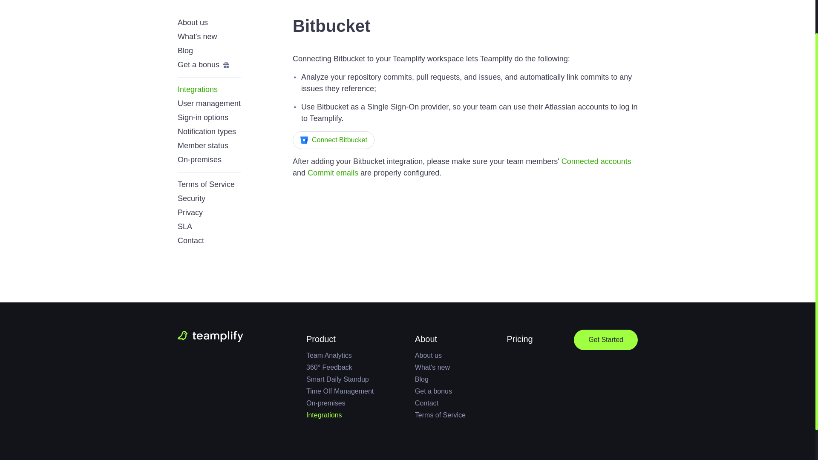 Image resolution: width=818 pixels, height=460 pixels. What do you see at coordinates (197, 37) in the screenshot?
I see `What's new` at bounding box center [197, 37].